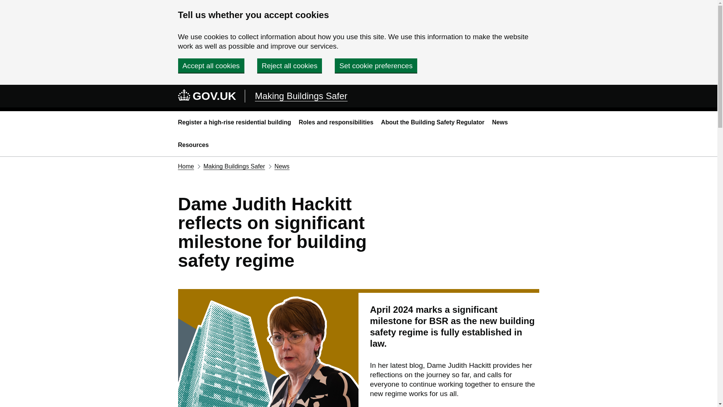 The width and height of the screenshot is (723, 407). What do you see at coordinates (289, 66) in the screenshot?
I see `Reject all cookies` at bounding box center [289, 66].